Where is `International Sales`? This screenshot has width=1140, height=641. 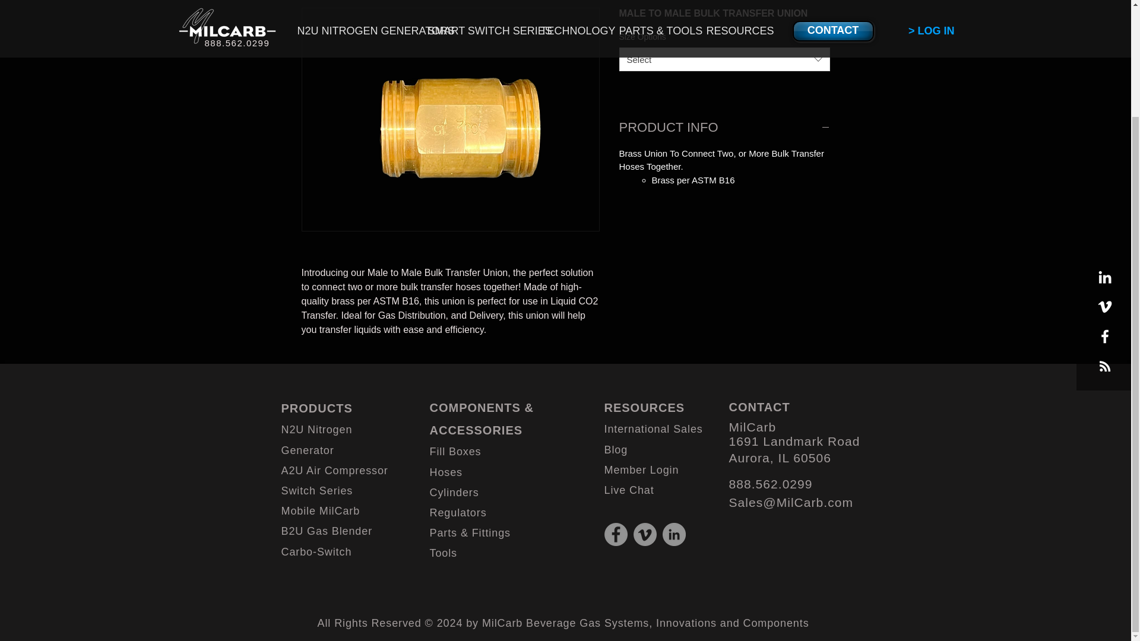
International Sales is located at coordinates (653, 429).